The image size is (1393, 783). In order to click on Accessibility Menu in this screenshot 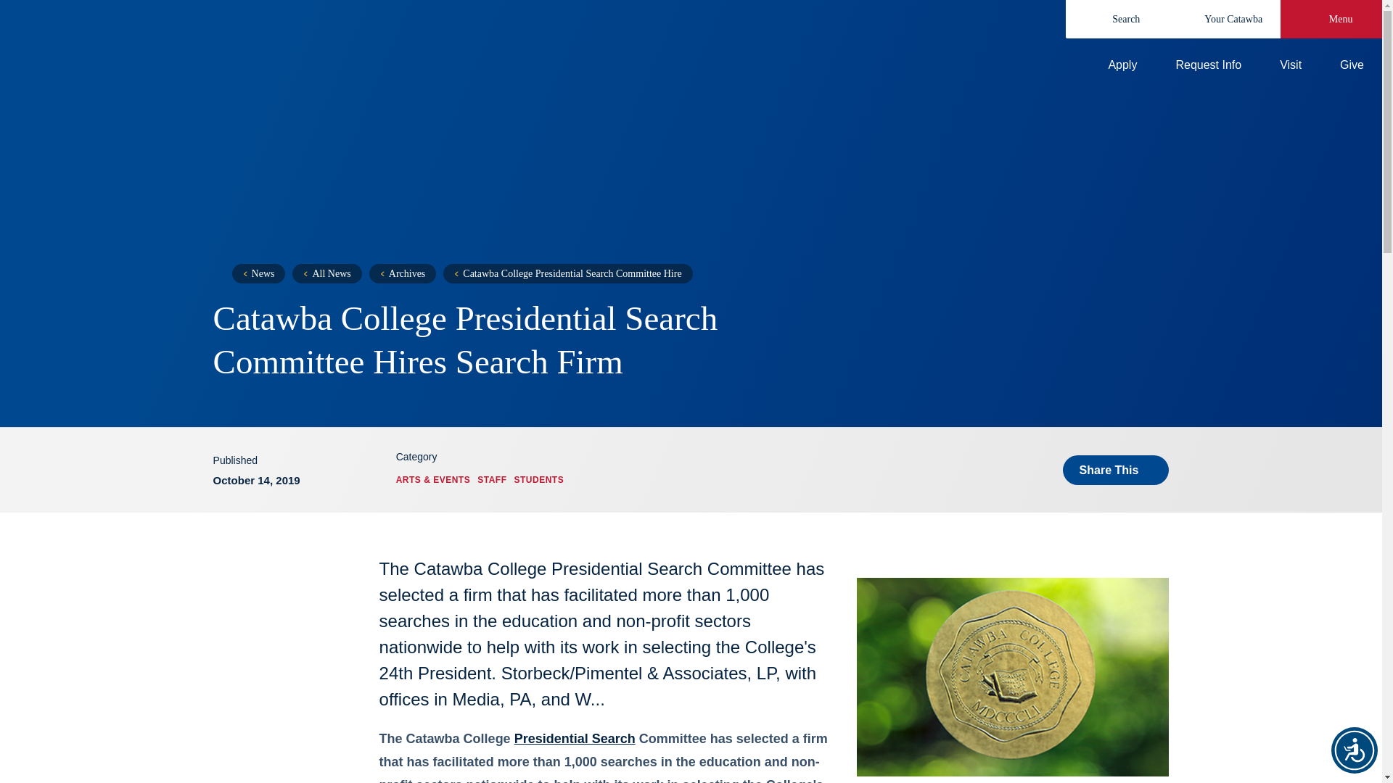, I will do `click(1354, 750)`.